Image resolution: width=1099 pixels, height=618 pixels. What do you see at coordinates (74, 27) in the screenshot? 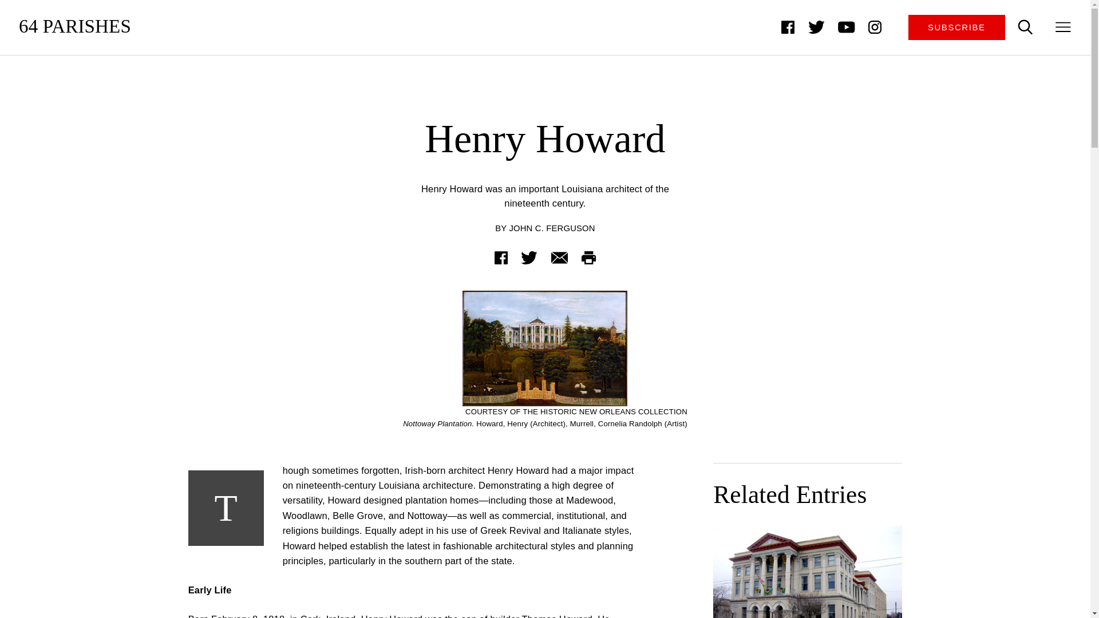
I see `64 Parishes Home Page` at bounding box center [74, 27].